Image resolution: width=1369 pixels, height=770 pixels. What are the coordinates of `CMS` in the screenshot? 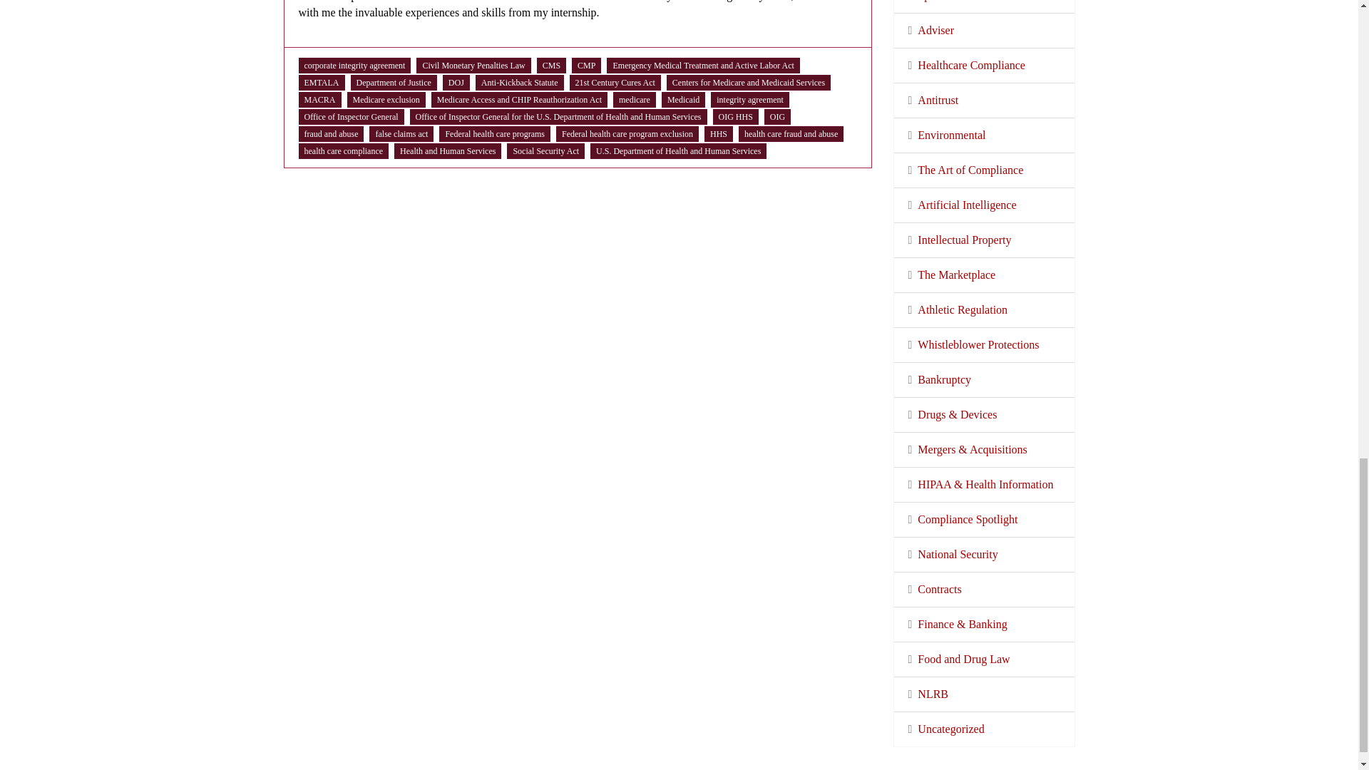 It's located at (550, 66).